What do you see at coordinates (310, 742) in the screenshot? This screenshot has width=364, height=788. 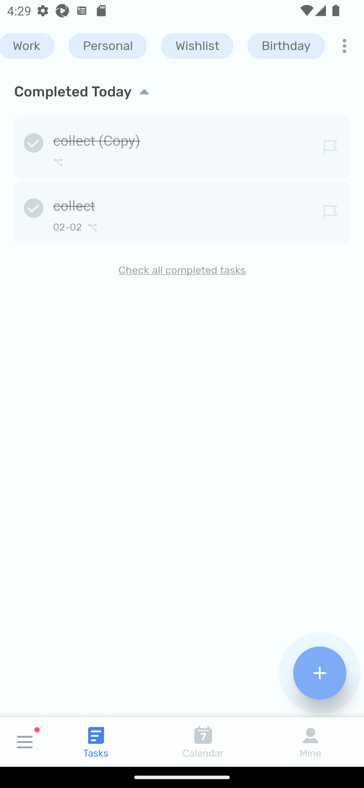 I see `Mine` at bounding box center [310, 742].